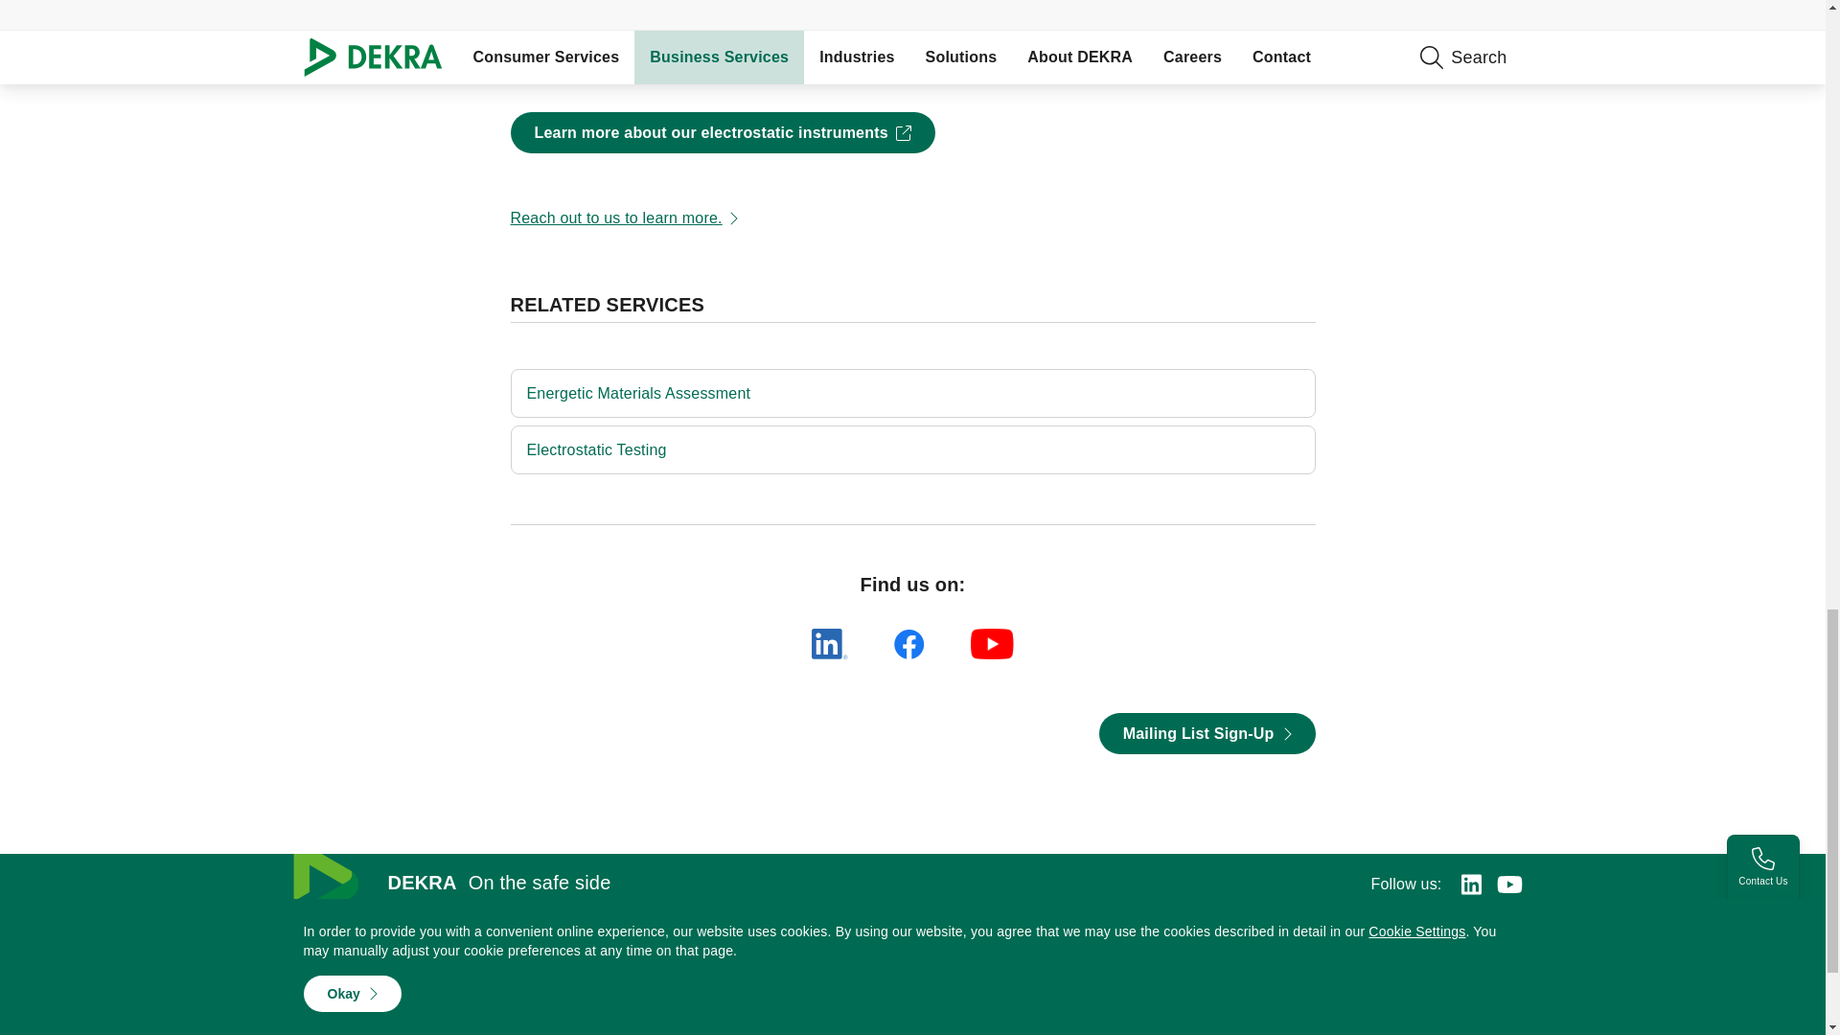 The height and width of the screenshot is (1035, 1840). What do you see at coordinates (993, 643) in the screenshot?
I see `youtube` at bounding box center [993, 643].